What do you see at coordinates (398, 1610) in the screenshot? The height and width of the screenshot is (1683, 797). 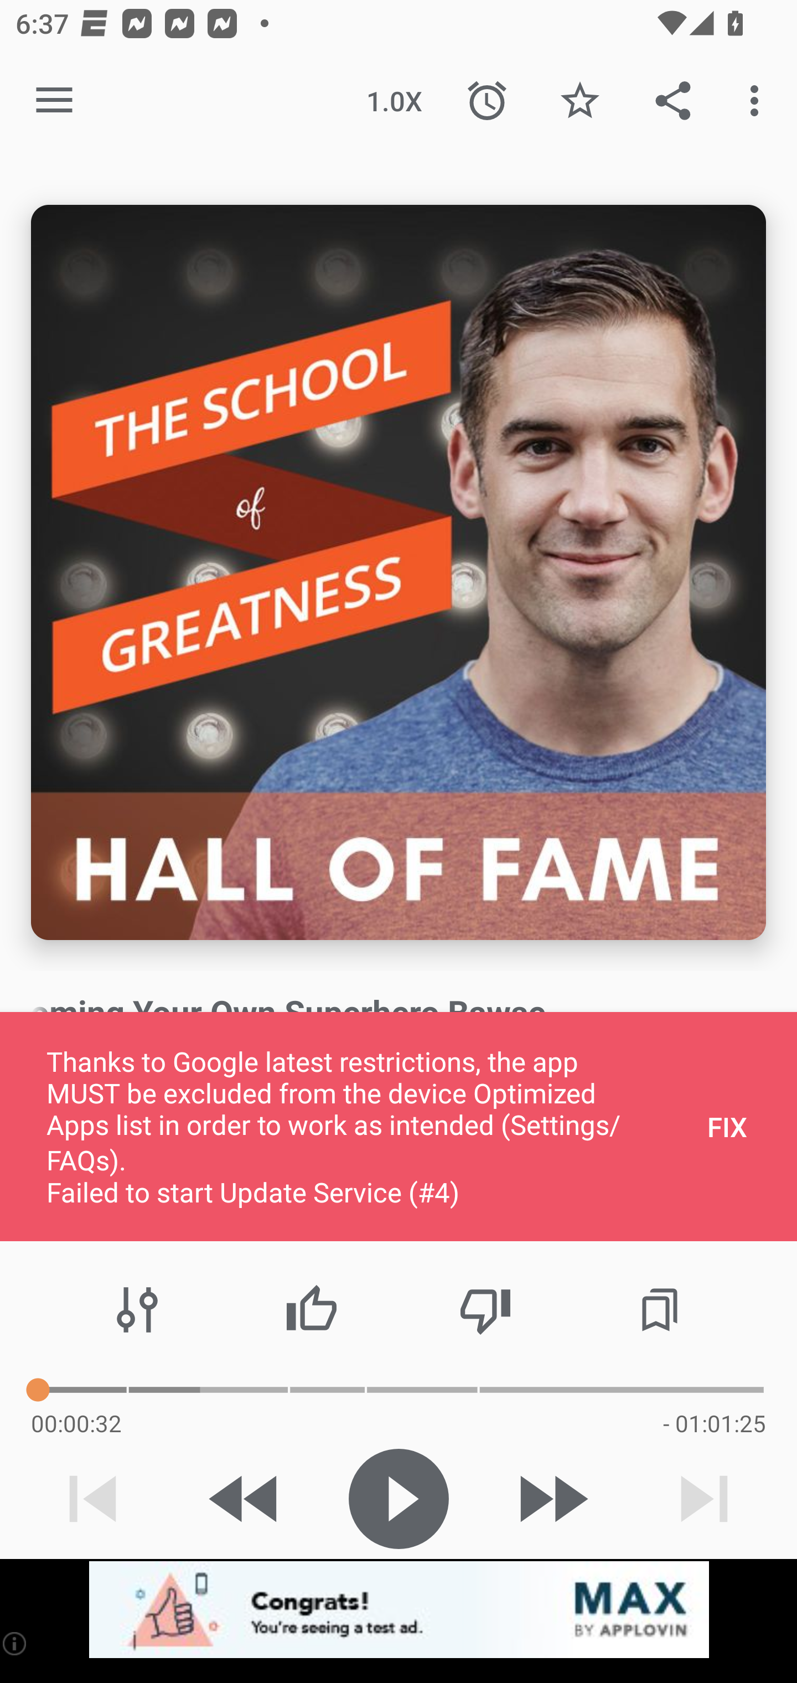 I see `app-monetization` at bounding box center [398, 1610].